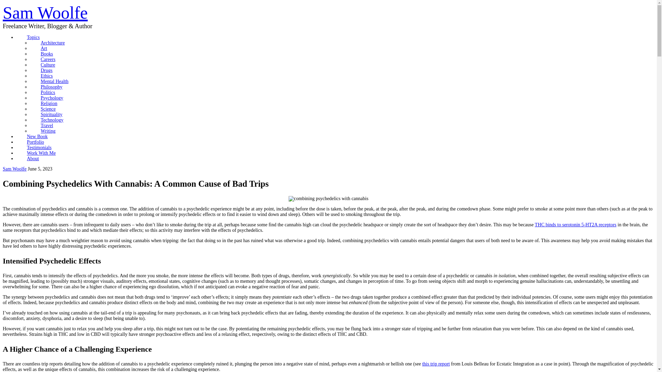 This screenshot has height=372, width=662. I want to click on Spirituality, so click(52, 114).